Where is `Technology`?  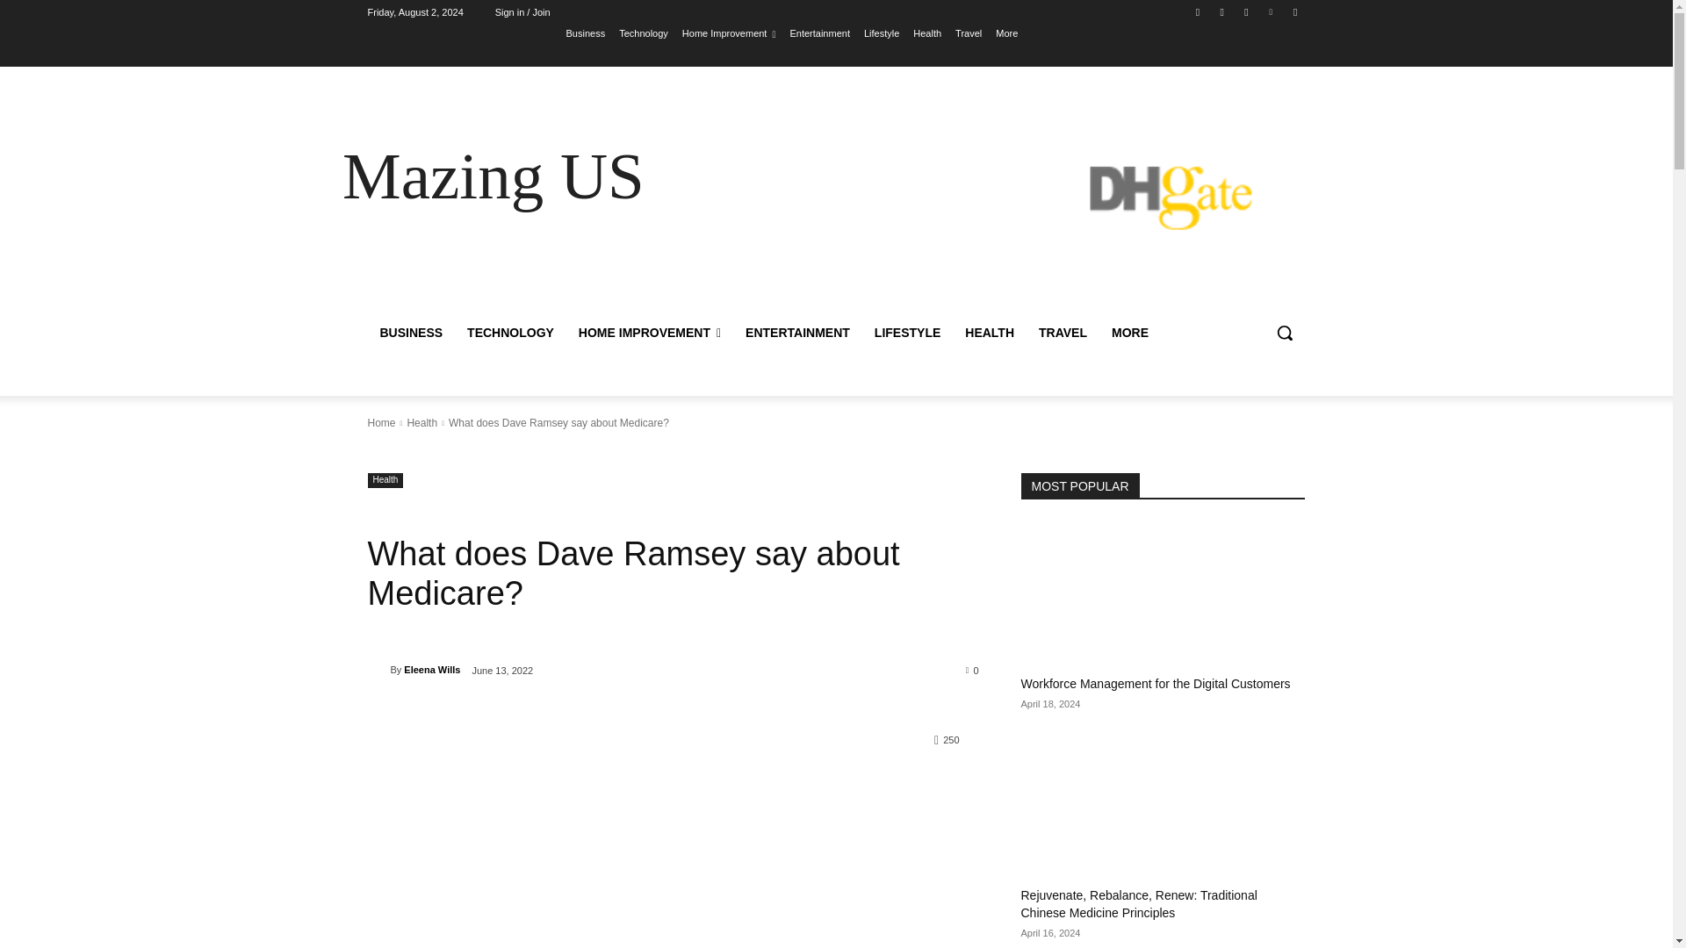 Technology is located at coordinates (643, 32).